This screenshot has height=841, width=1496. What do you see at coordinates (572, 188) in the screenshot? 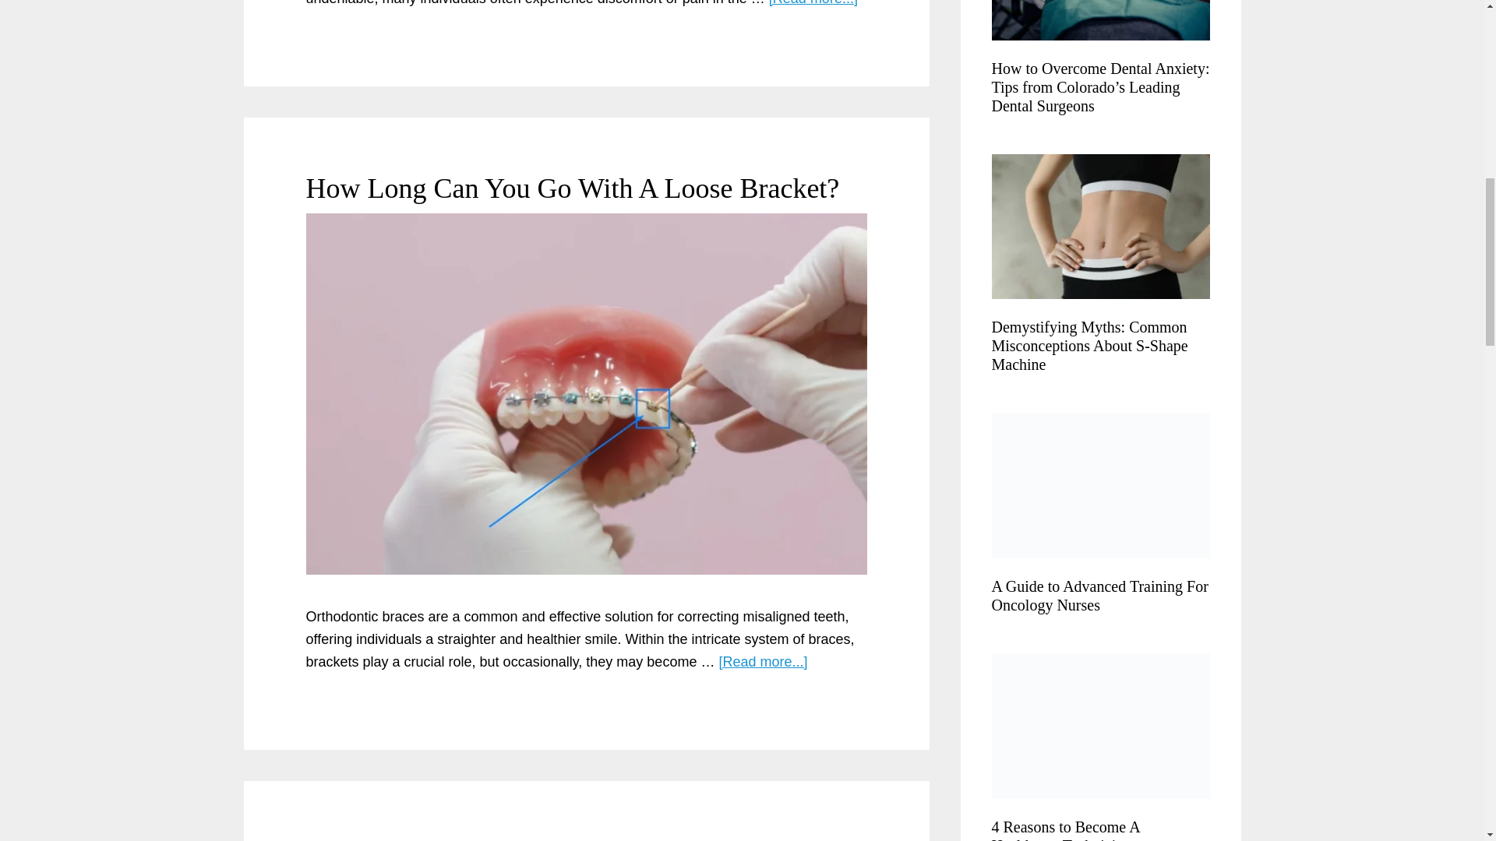
I see `How Long Can You Go With A Loose Bracket?` at bounding box center [572, 188].